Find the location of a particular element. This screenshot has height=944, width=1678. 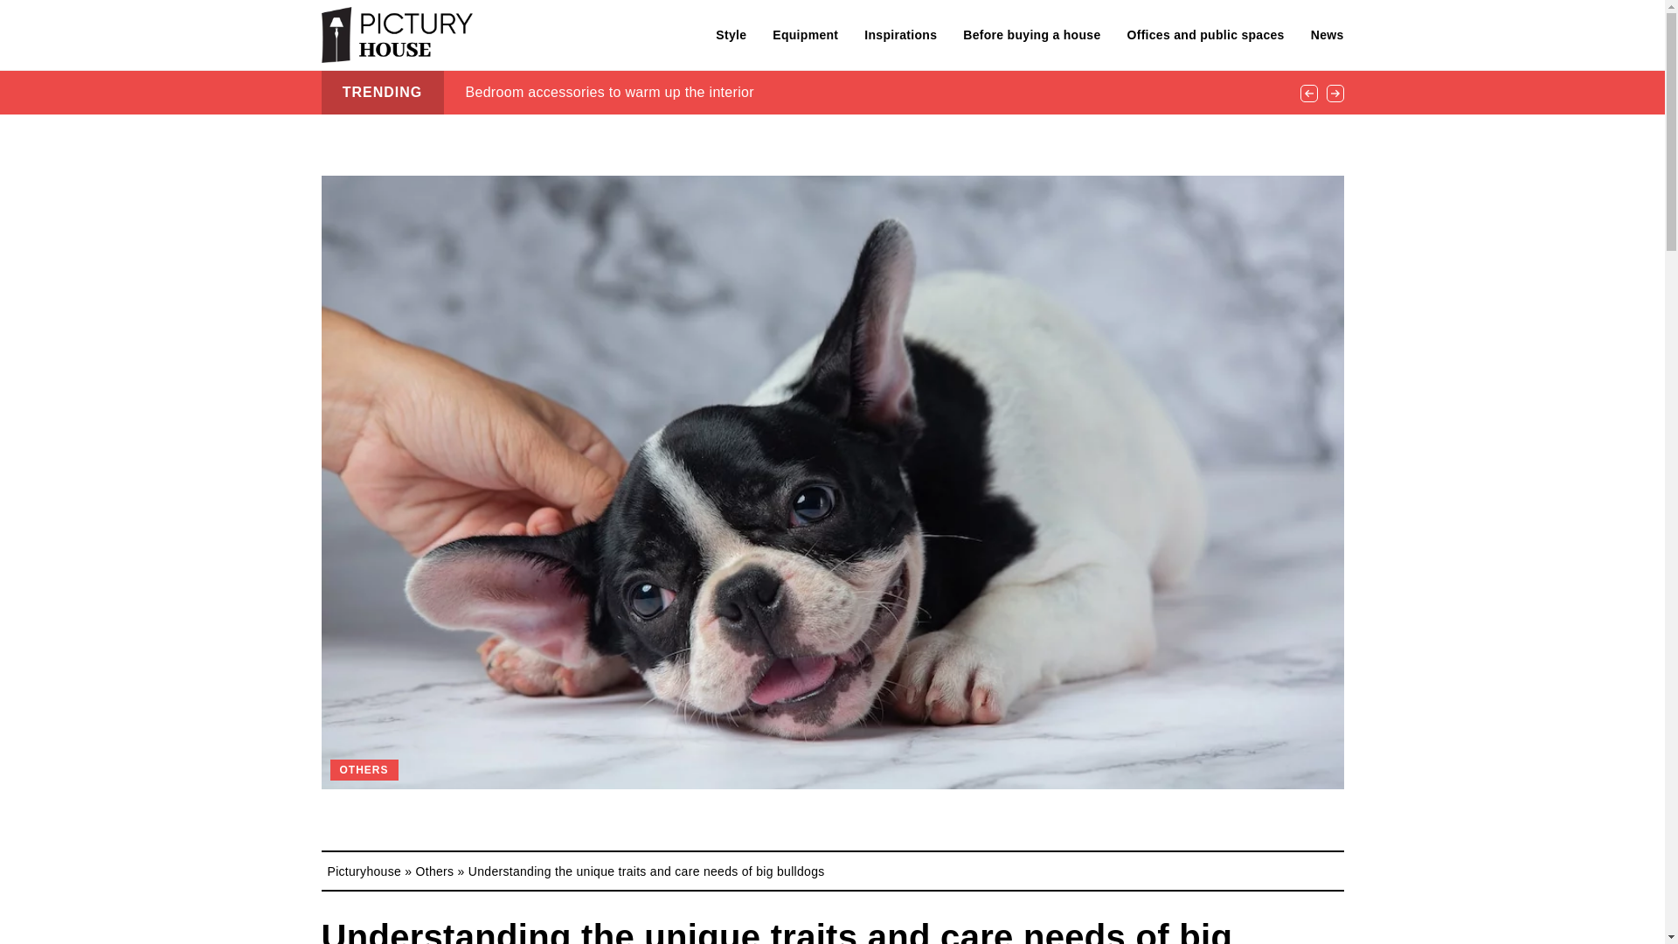

OTHERS is located at coordinates (364, 770).